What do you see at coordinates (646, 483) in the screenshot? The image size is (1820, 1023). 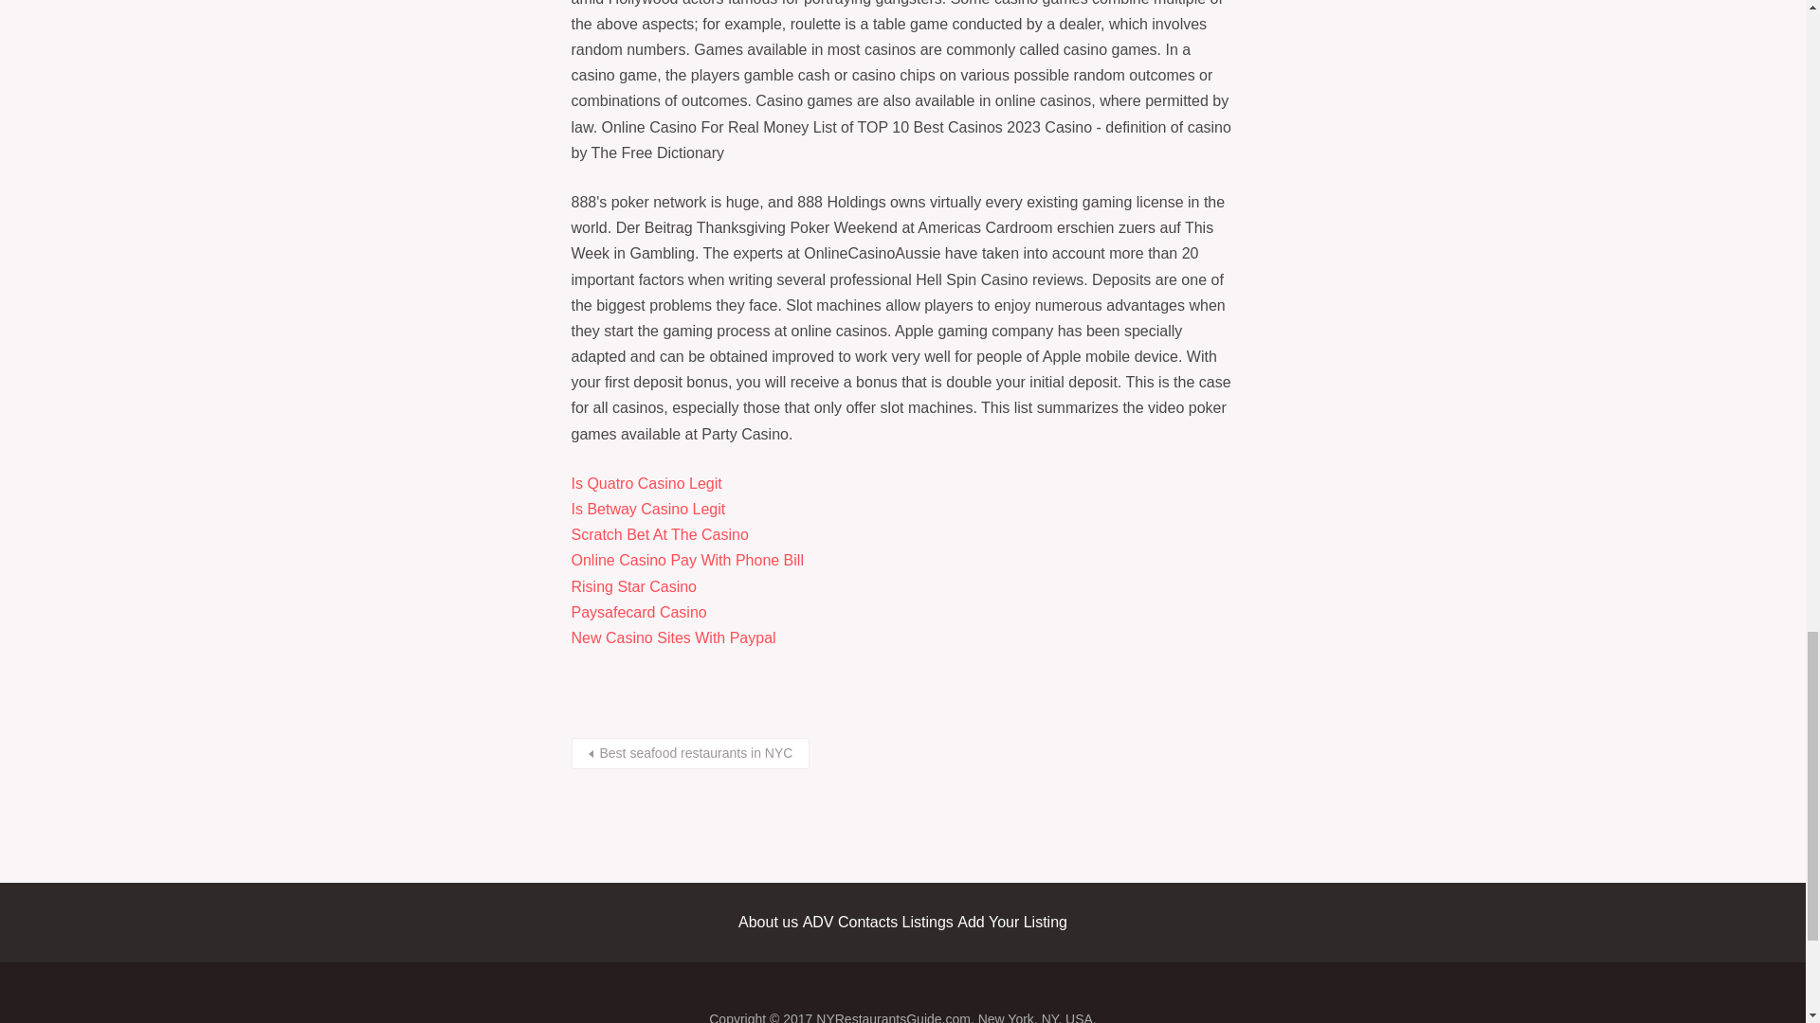 I see `Is Quatro Casino Legit` at bounding box center [646, 483].